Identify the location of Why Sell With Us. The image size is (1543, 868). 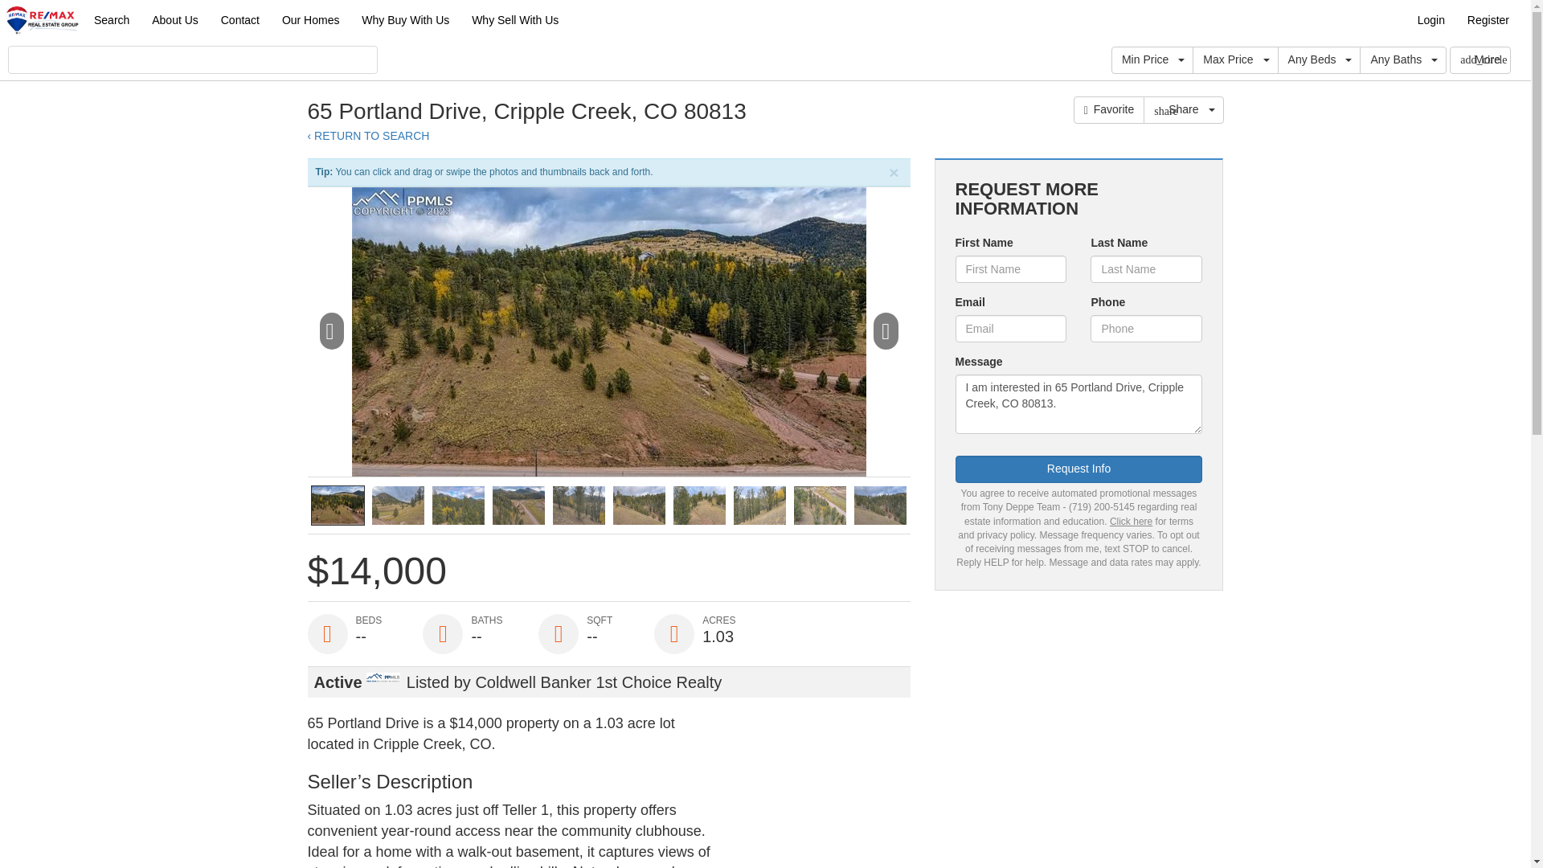
(514, 19).